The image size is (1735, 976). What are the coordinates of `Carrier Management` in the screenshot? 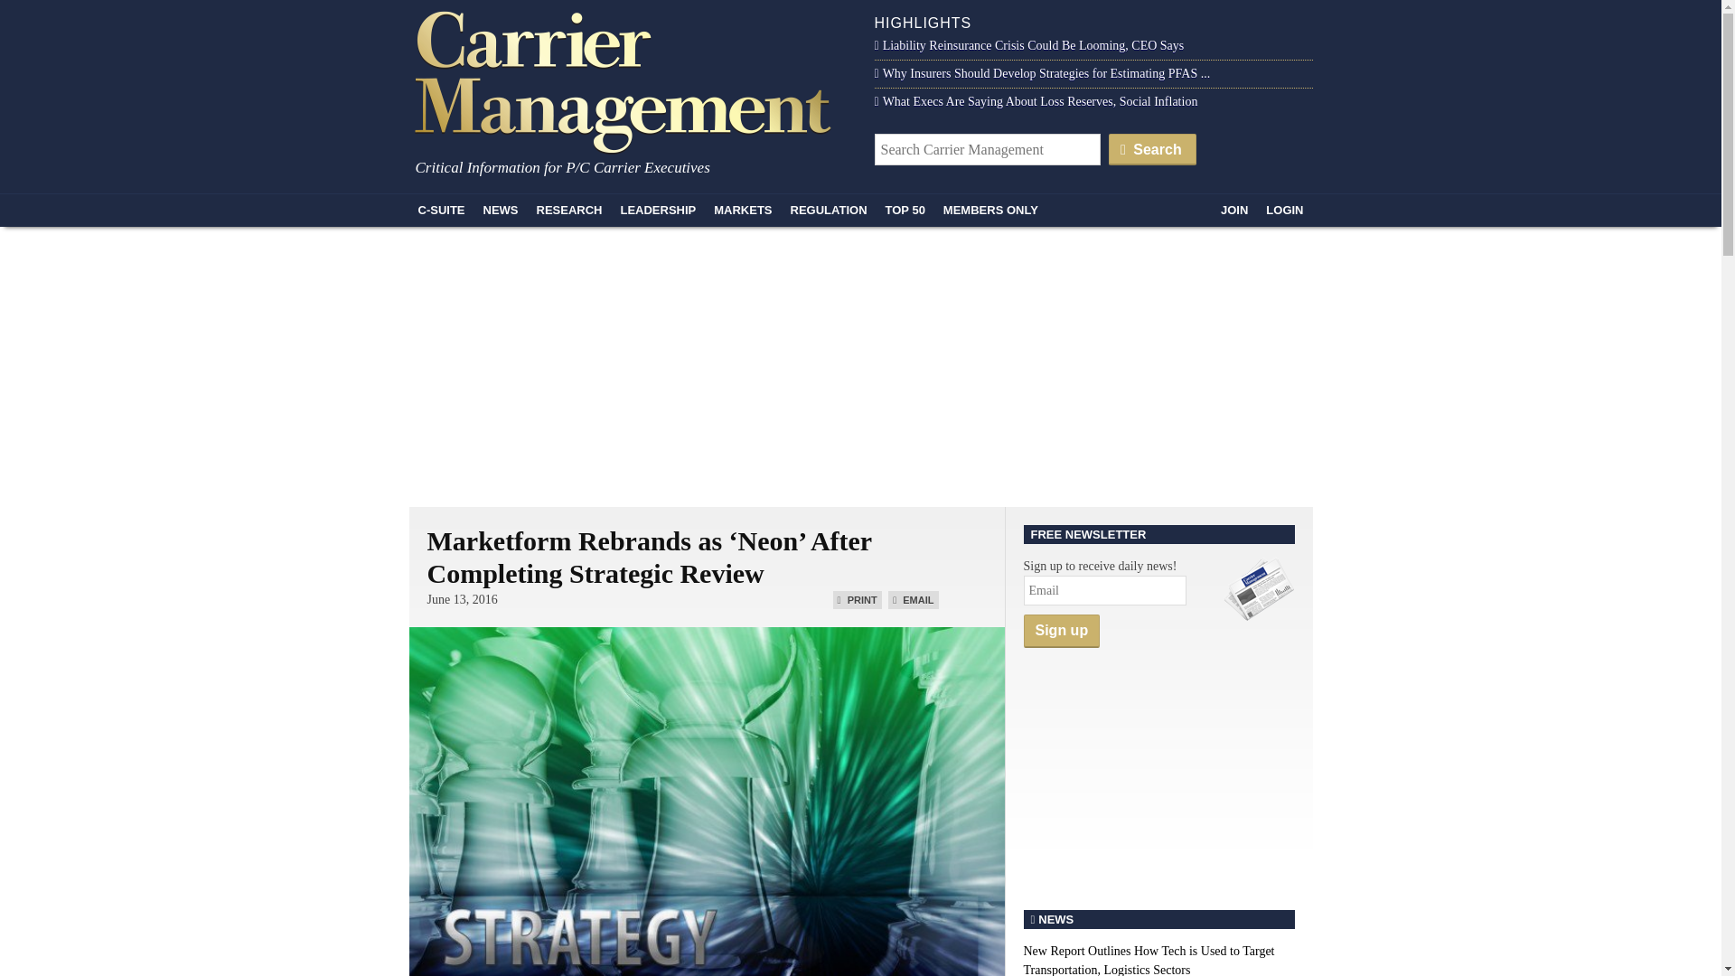 It's located at (629, 80).